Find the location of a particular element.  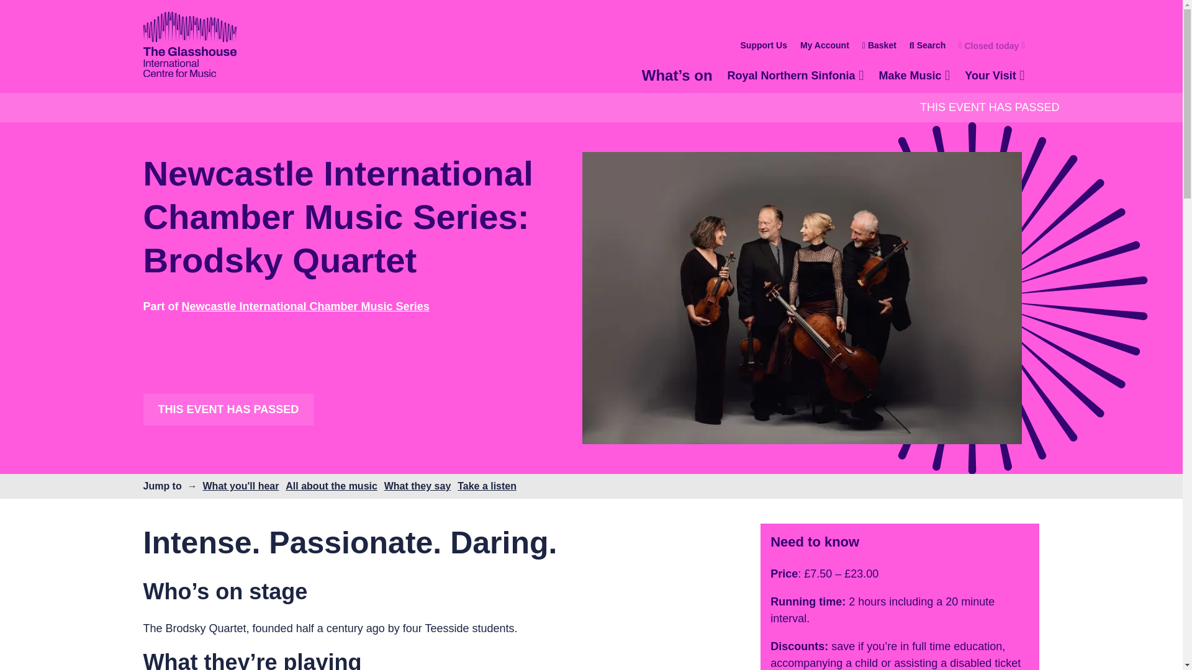

Support Us is located at coordinates (824, 46).